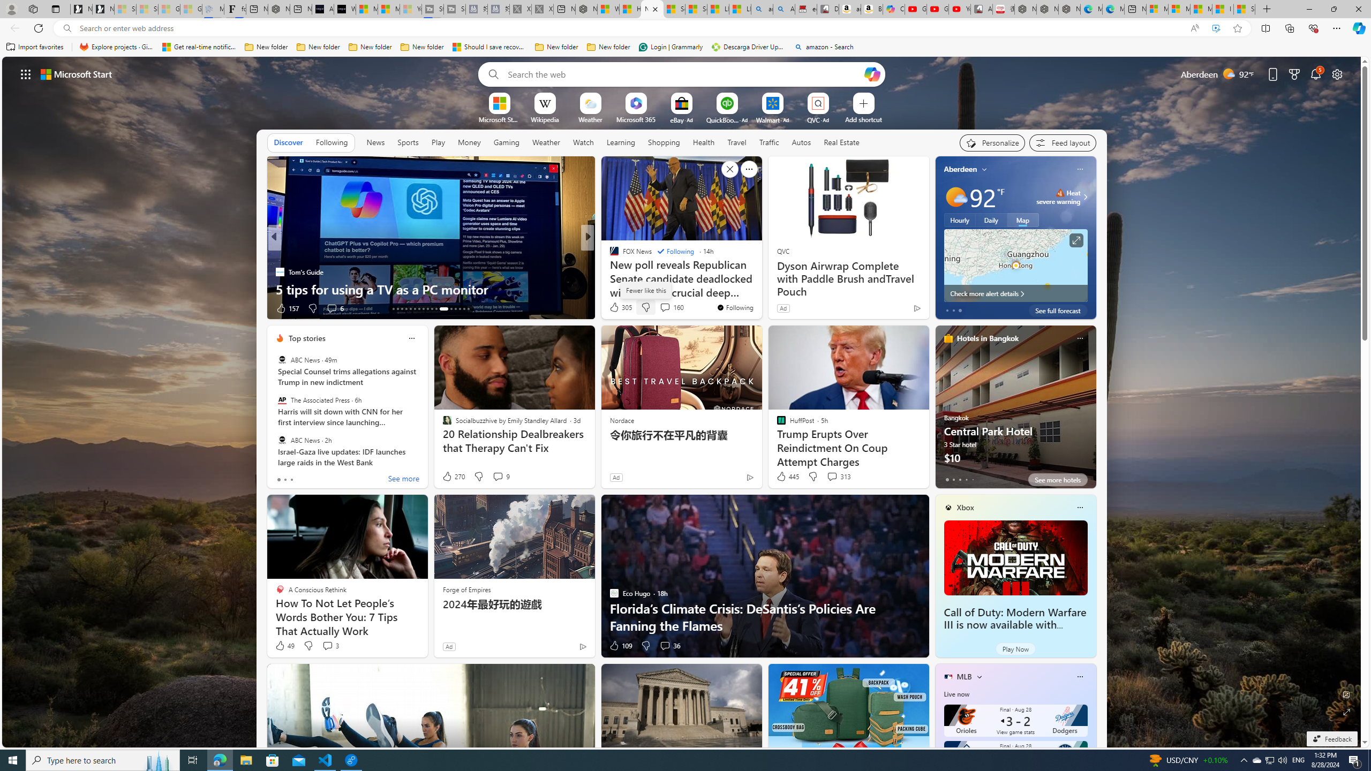 The width and height of the screenshot is (1371, 771). I want to click on Play, so click(438, 142).